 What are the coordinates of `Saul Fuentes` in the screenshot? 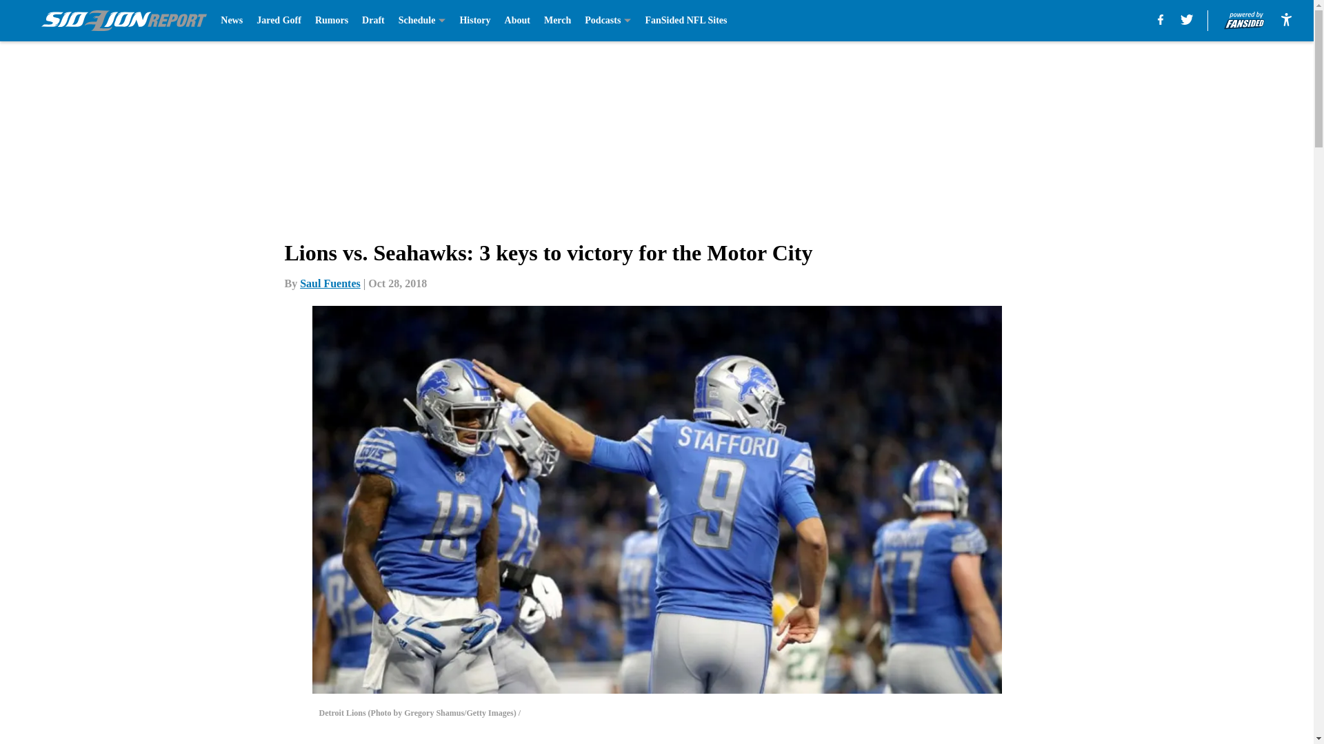 It's located at (330, 283).